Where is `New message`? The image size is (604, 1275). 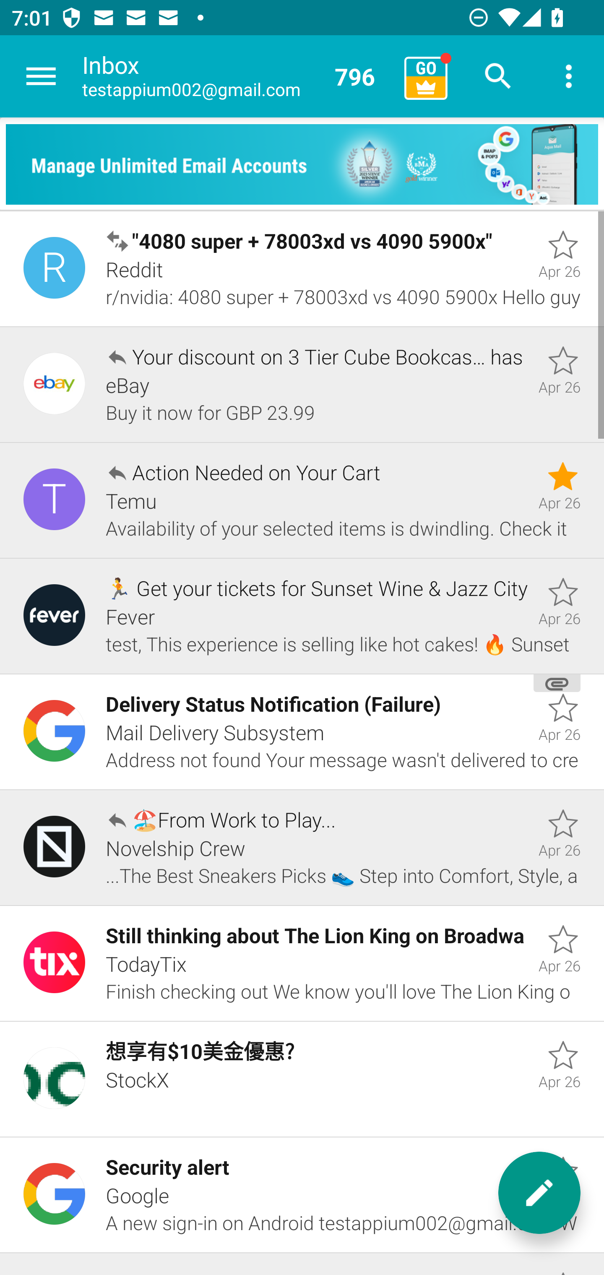
New message is located at coordinates (539, 1193).